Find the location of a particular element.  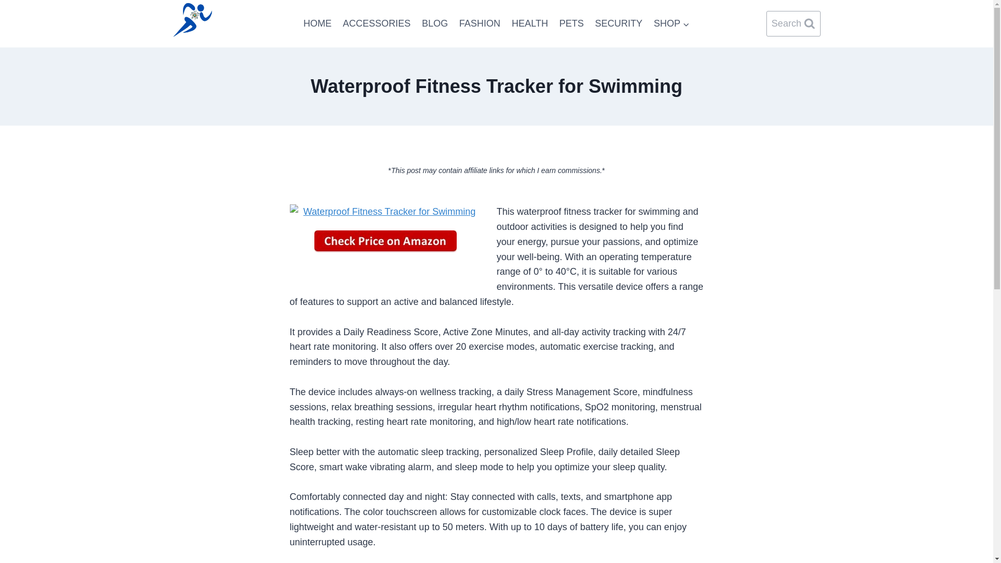

SHOP is located at coordinates (672, 23).